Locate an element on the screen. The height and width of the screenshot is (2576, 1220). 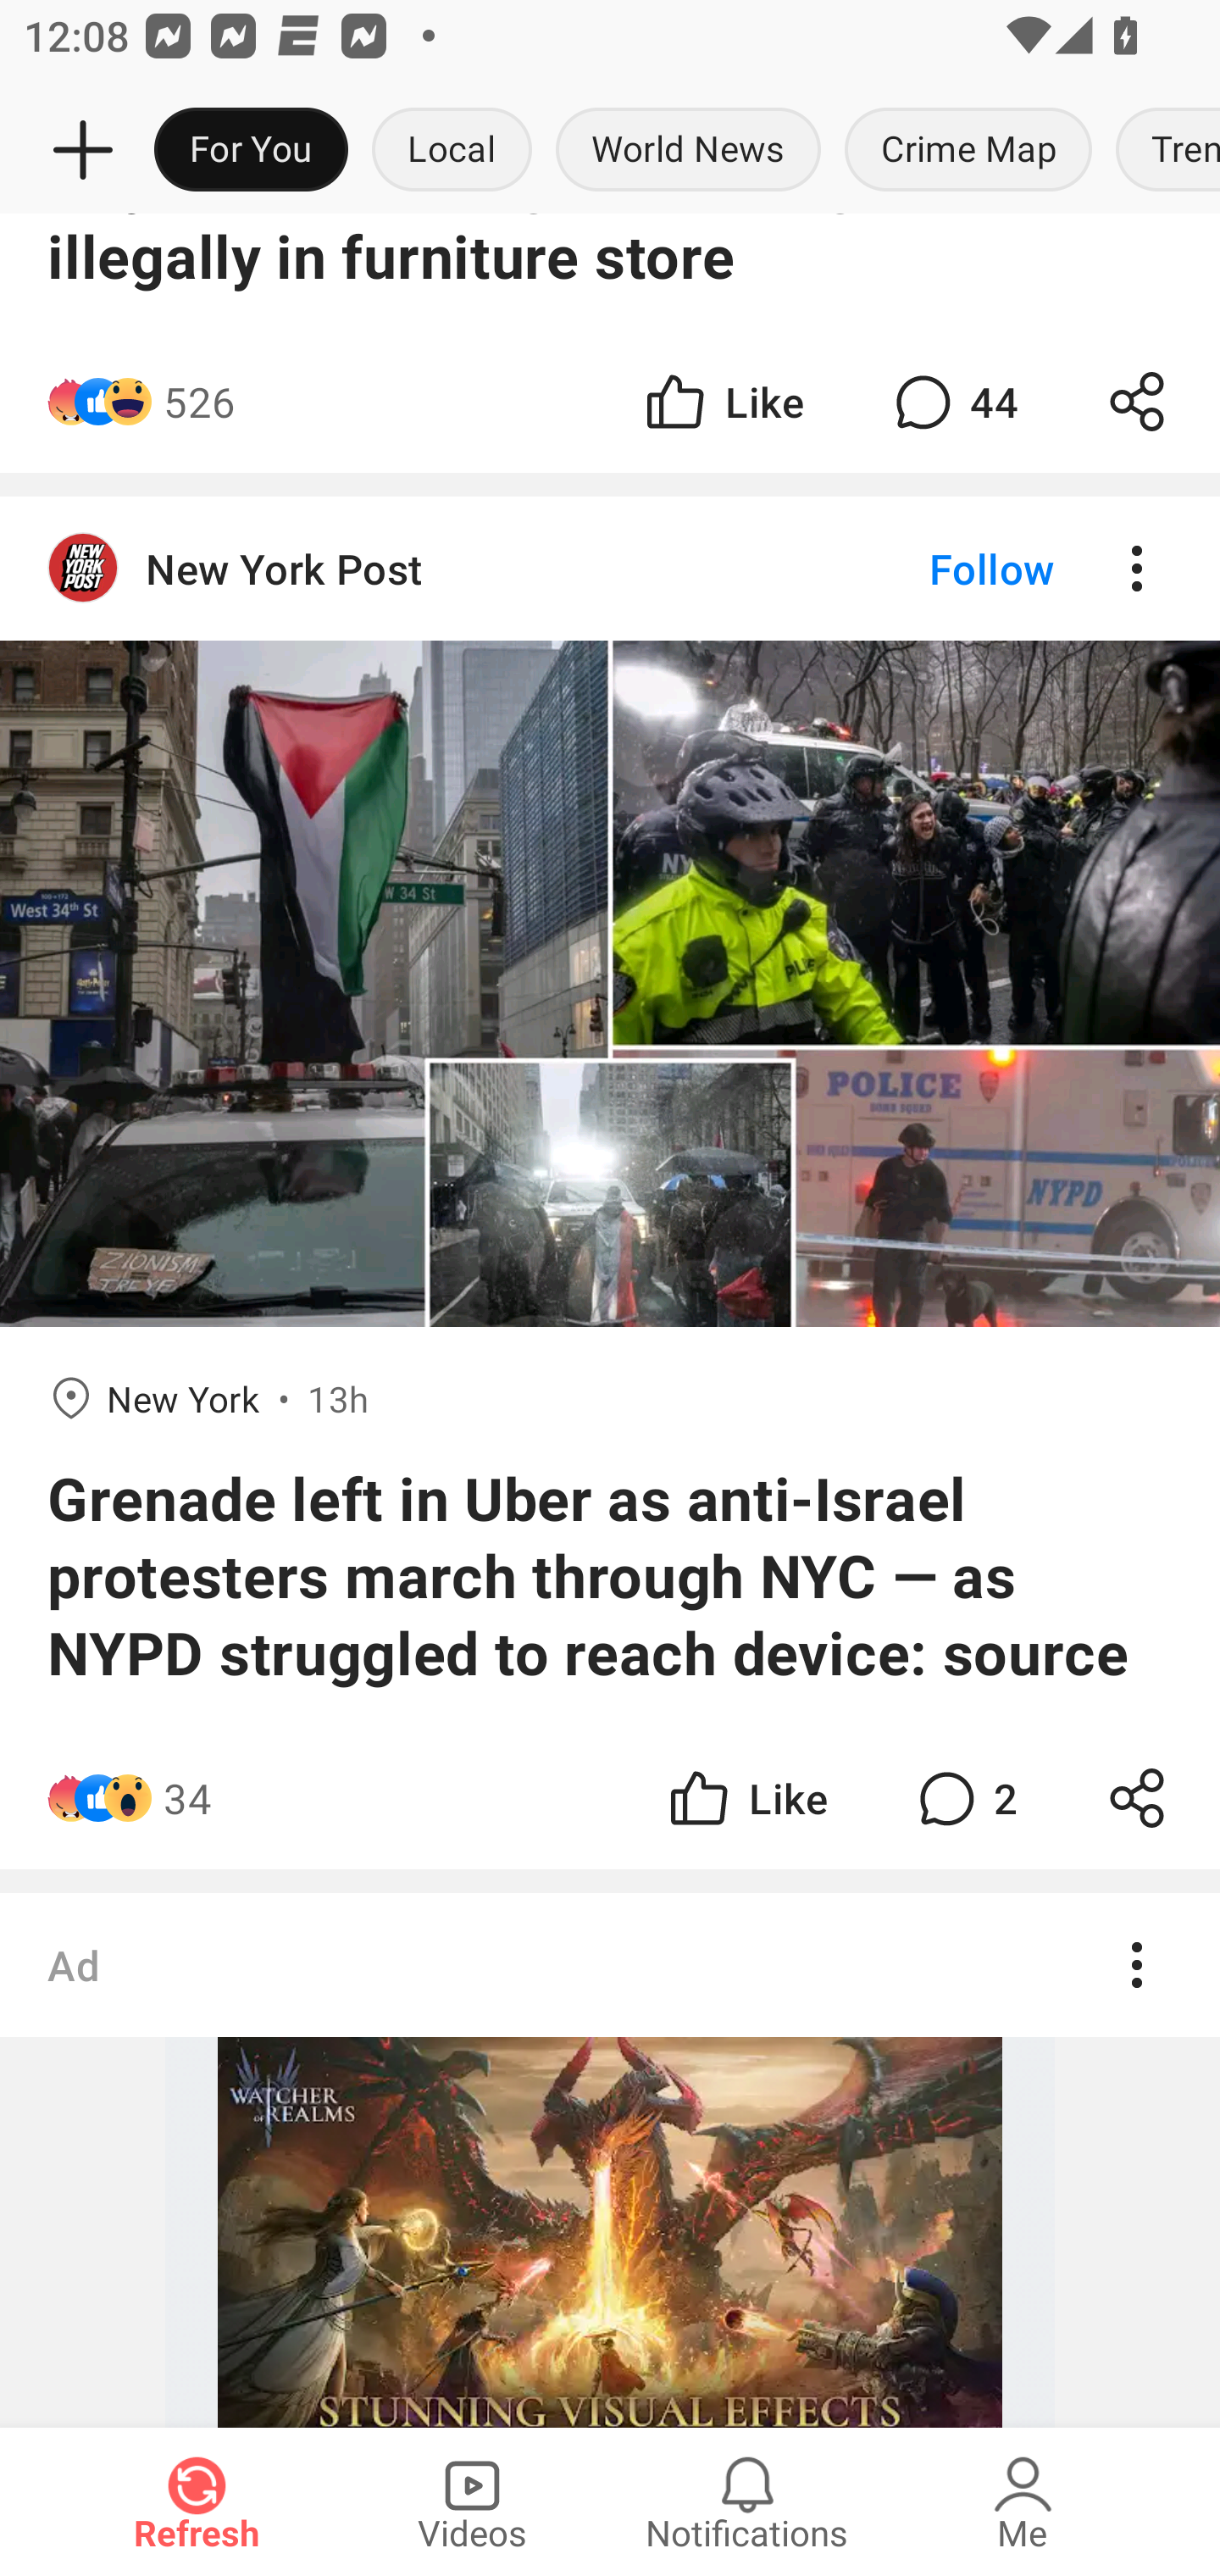
Like is located at coordinates (746, 1798).